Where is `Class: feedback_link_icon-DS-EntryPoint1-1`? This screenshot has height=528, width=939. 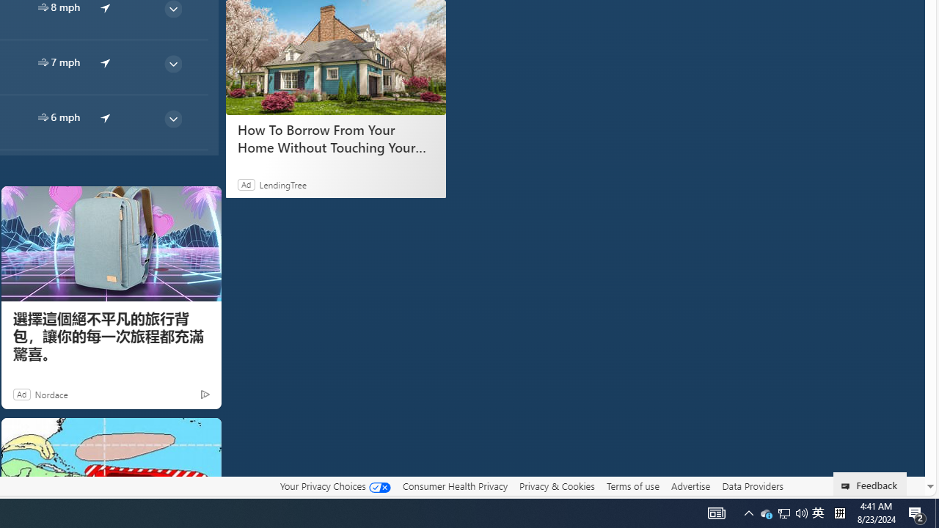 Class: feedback_link_icon-DS-EntryPoint1-1 is located at coordinates (848, 486).